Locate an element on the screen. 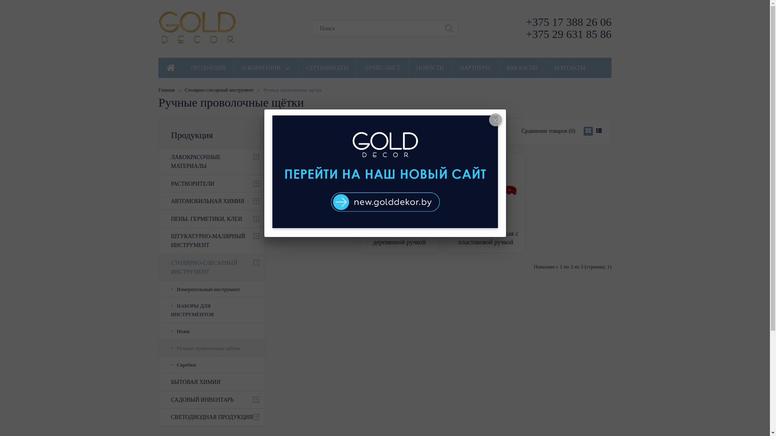 The width and height of the screenshot is (776, 436). + is located at coordinates (256, 157).